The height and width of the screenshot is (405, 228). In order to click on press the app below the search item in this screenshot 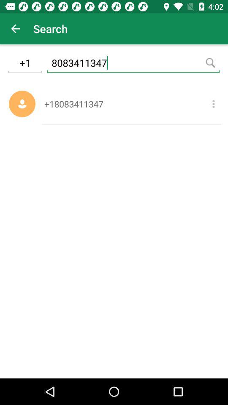, I will do `click(133, 64)`.